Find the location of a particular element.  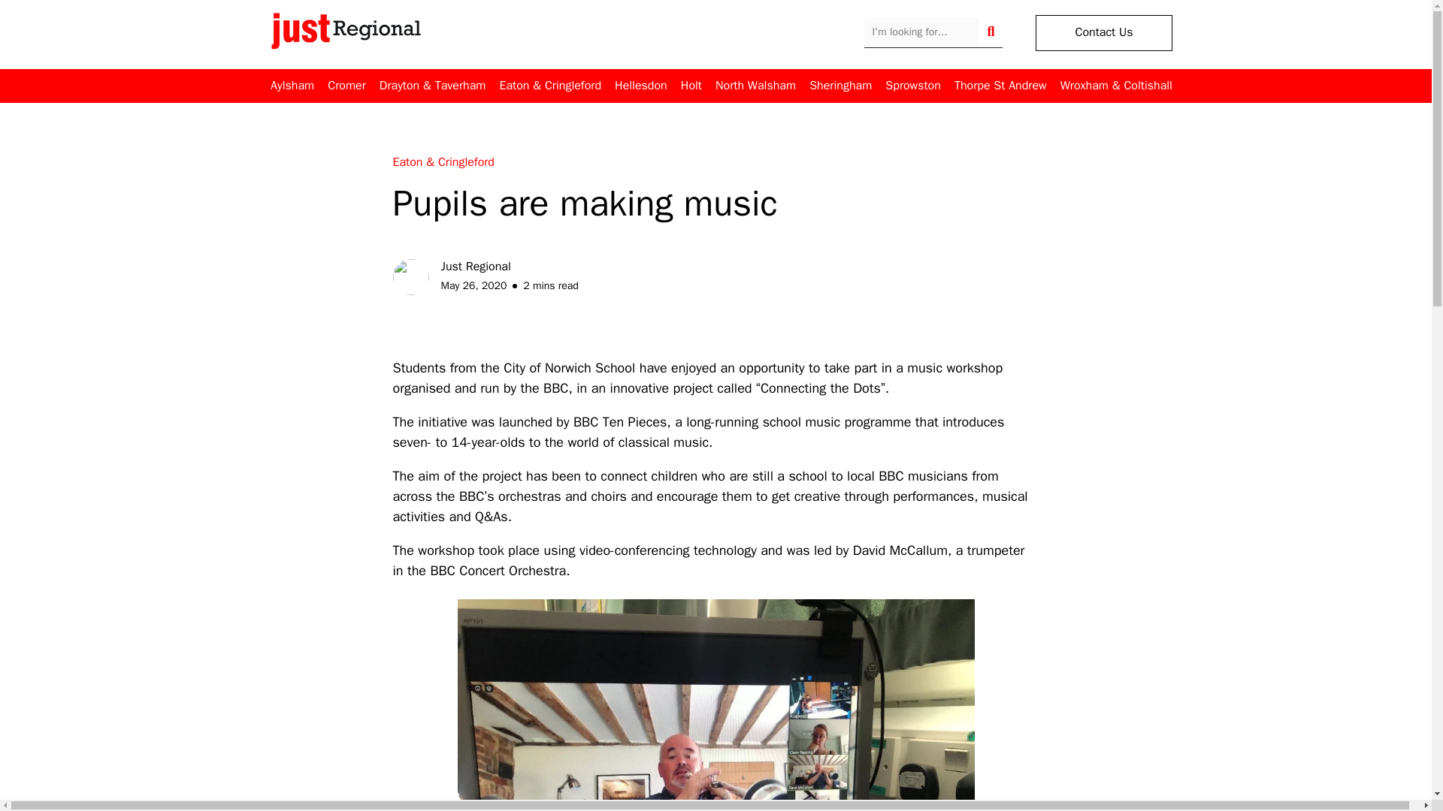

Sprowston is located at coordinates (912, 86).